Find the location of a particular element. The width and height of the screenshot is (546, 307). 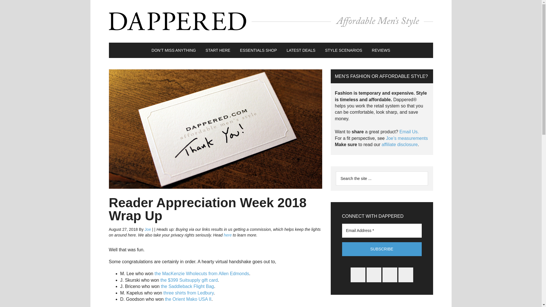

Dappered is located at coordinates (271, 21).